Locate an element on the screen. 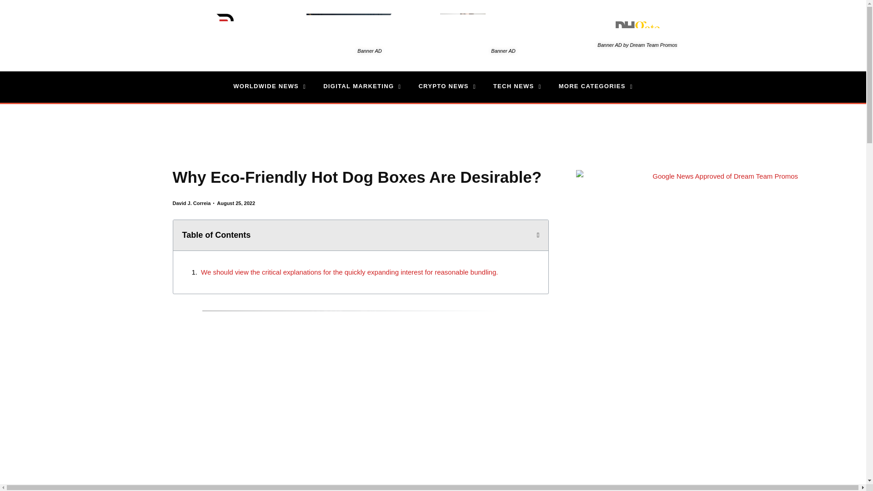 The width and height of the screenshot is (873, 491). CRYPTO NEWS is located at coordinates (447, 86).